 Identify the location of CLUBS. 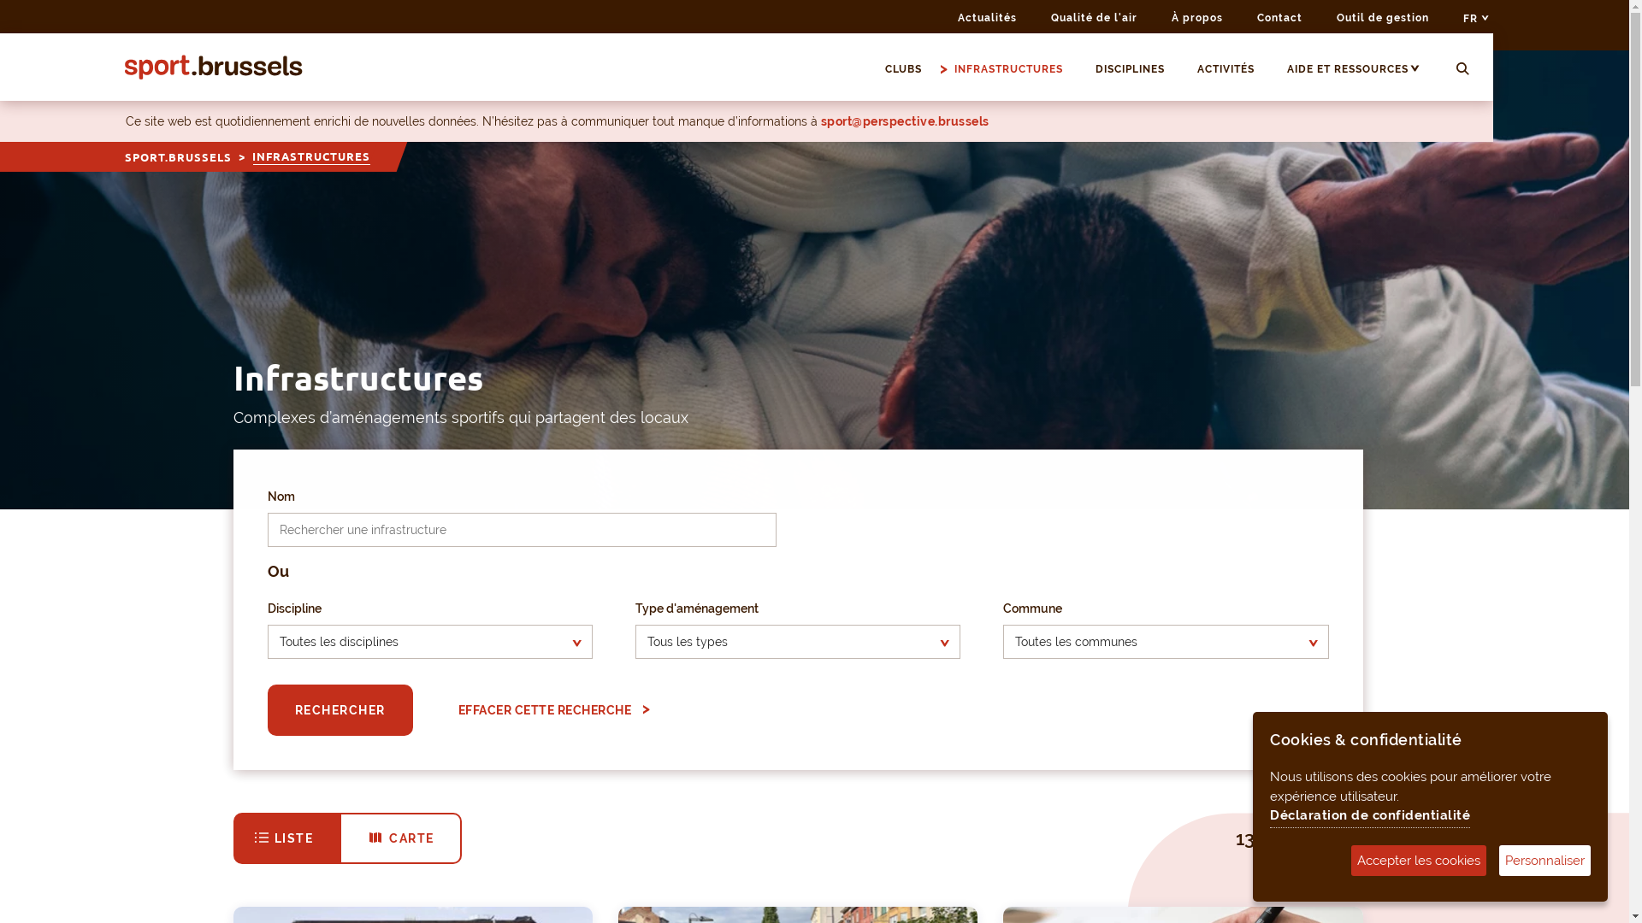
(912, 69).